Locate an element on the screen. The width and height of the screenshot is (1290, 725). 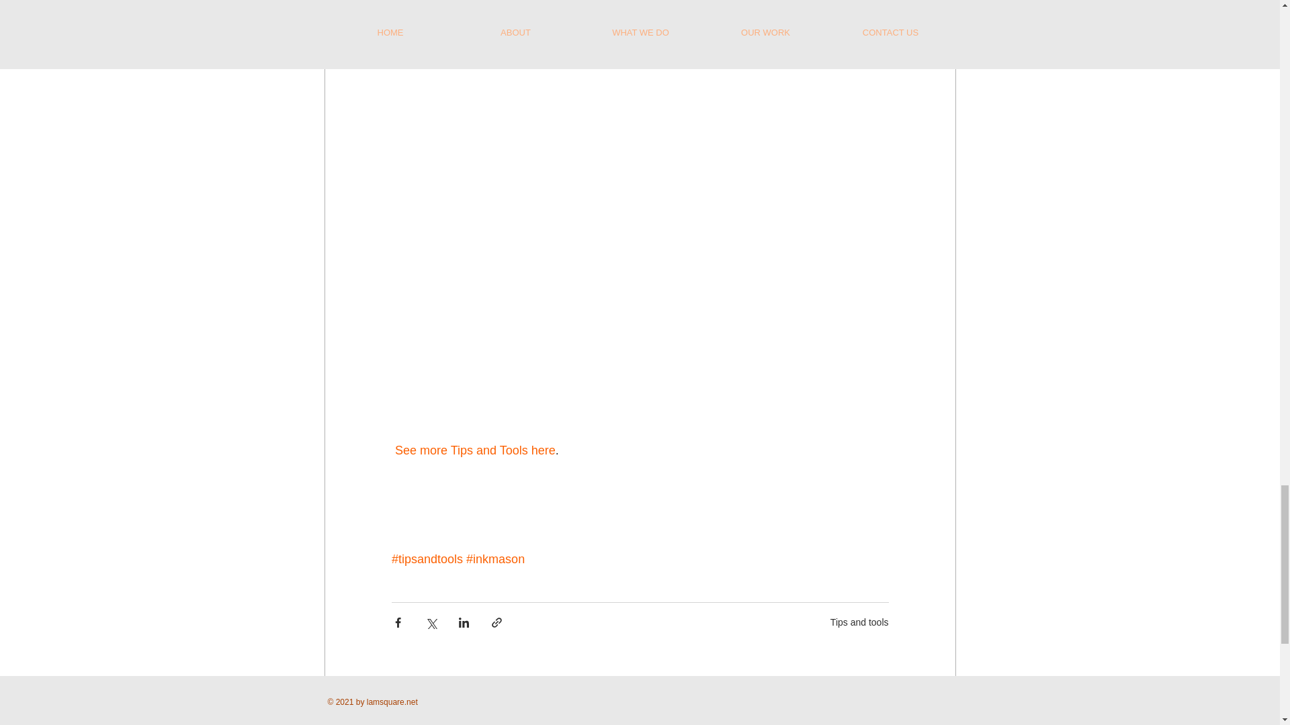
Tips and tools is located at coordinates (859, 622).